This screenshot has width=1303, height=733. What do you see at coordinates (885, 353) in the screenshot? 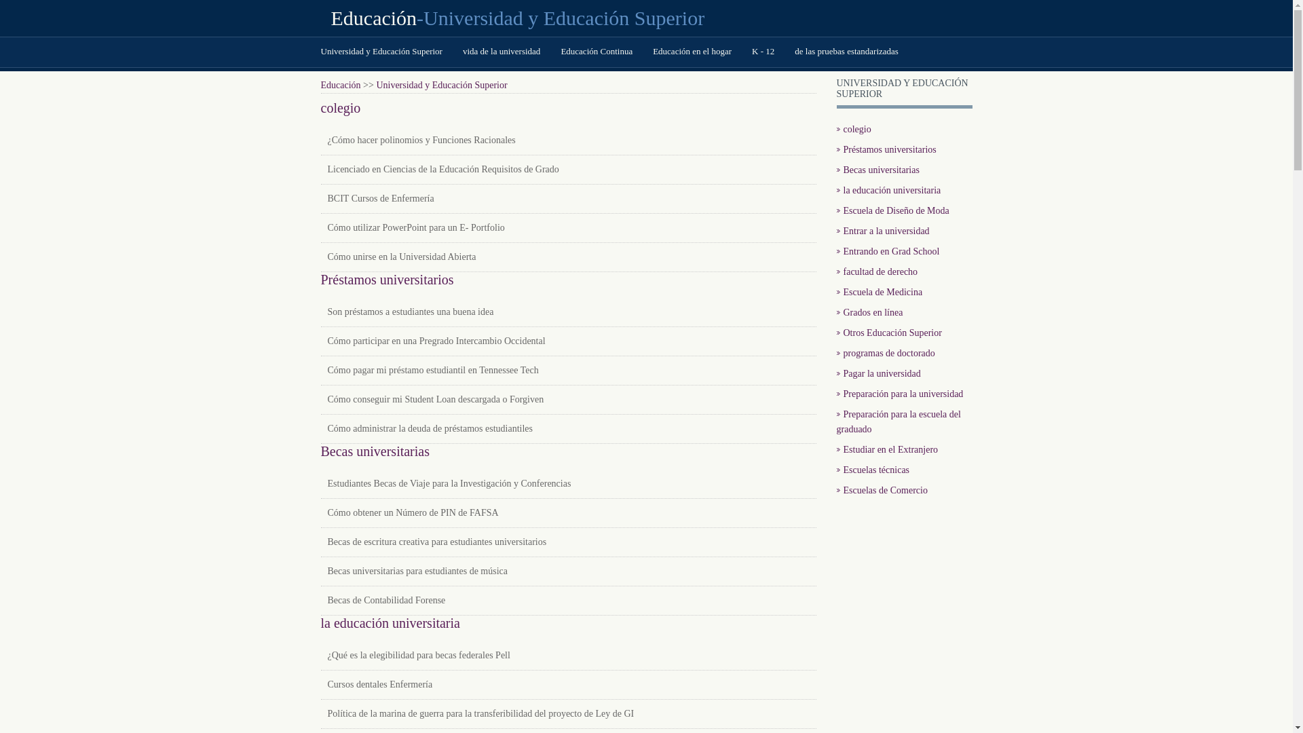
I see `programas de doctorado` at bounding box center [885, 353].